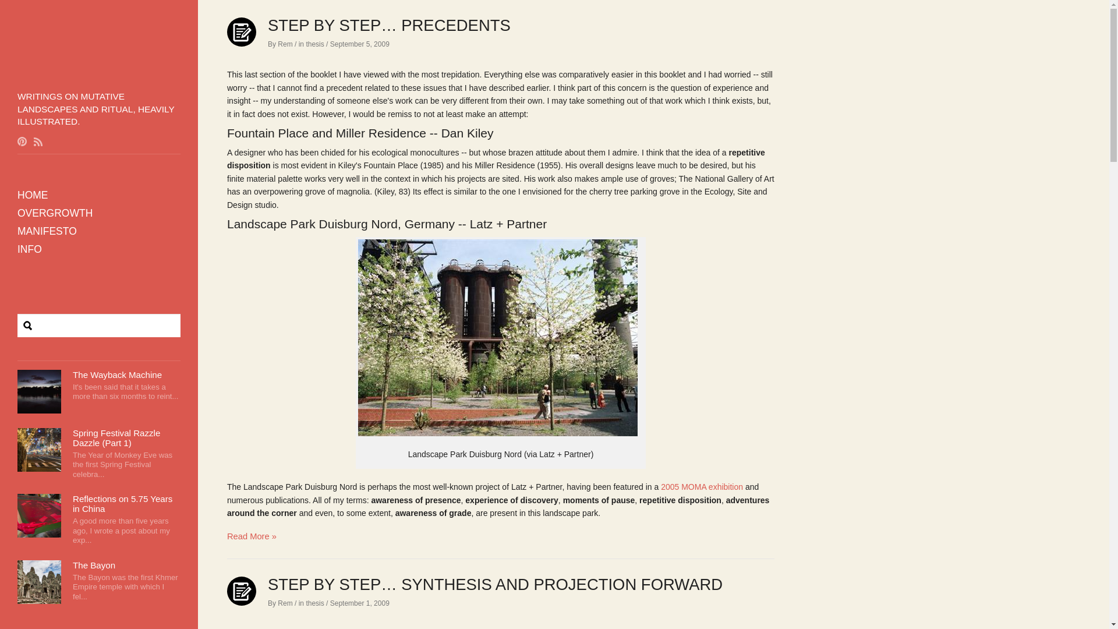  I want to click on MANIFESTO, so click(43, 231).